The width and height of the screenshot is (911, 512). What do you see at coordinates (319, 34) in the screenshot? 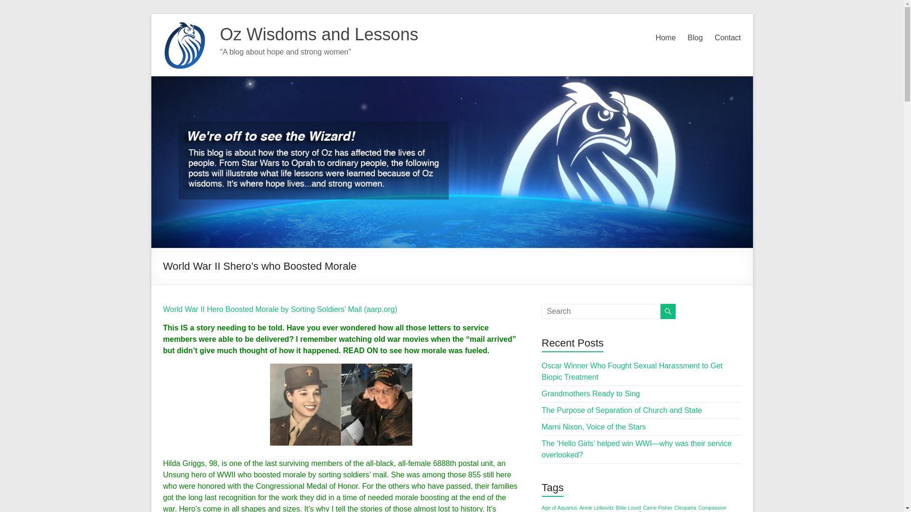
I see `Oz Wisdoms and Lessons` at bounding box center [319, 34].